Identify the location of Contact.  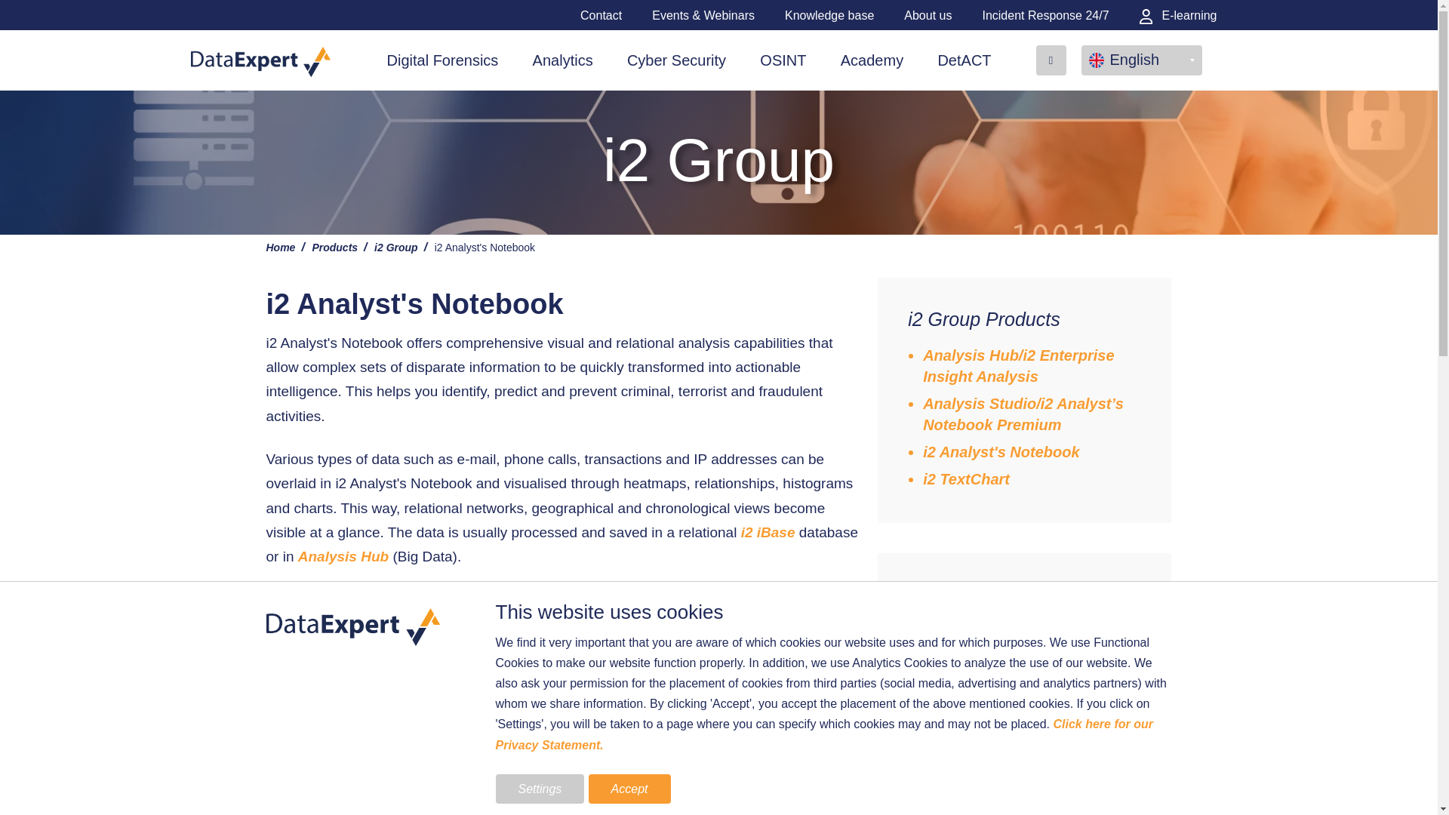
(743, 772).